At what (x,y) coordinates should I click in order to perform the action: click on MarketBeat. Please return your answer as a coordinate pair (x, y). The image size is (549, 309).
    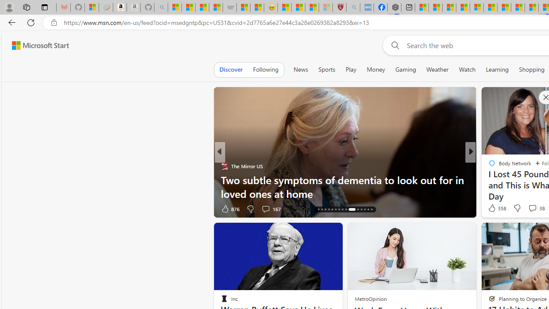
    Looking at the image, I should click on (488, 179).